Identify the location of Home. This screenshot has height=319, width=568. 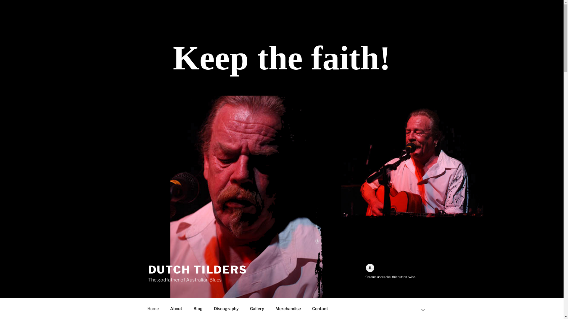
(153, 308).